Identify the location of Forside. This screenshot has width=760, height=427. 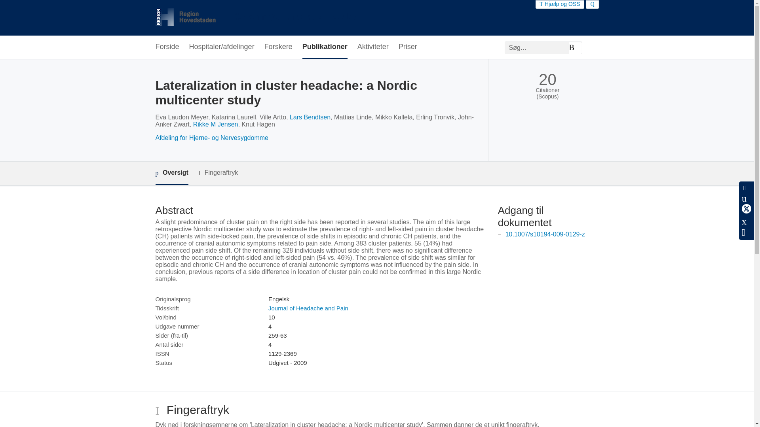
(167, 47).